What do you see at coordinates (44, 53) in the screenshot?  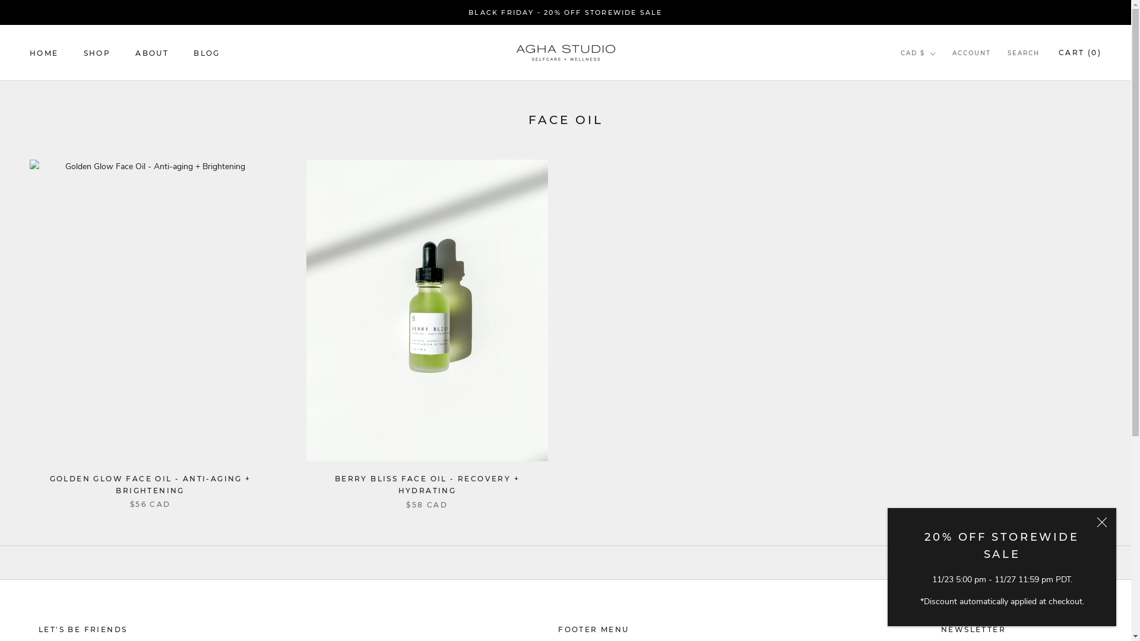 I see `HOME
HOME` at bounding box center [44, 53].